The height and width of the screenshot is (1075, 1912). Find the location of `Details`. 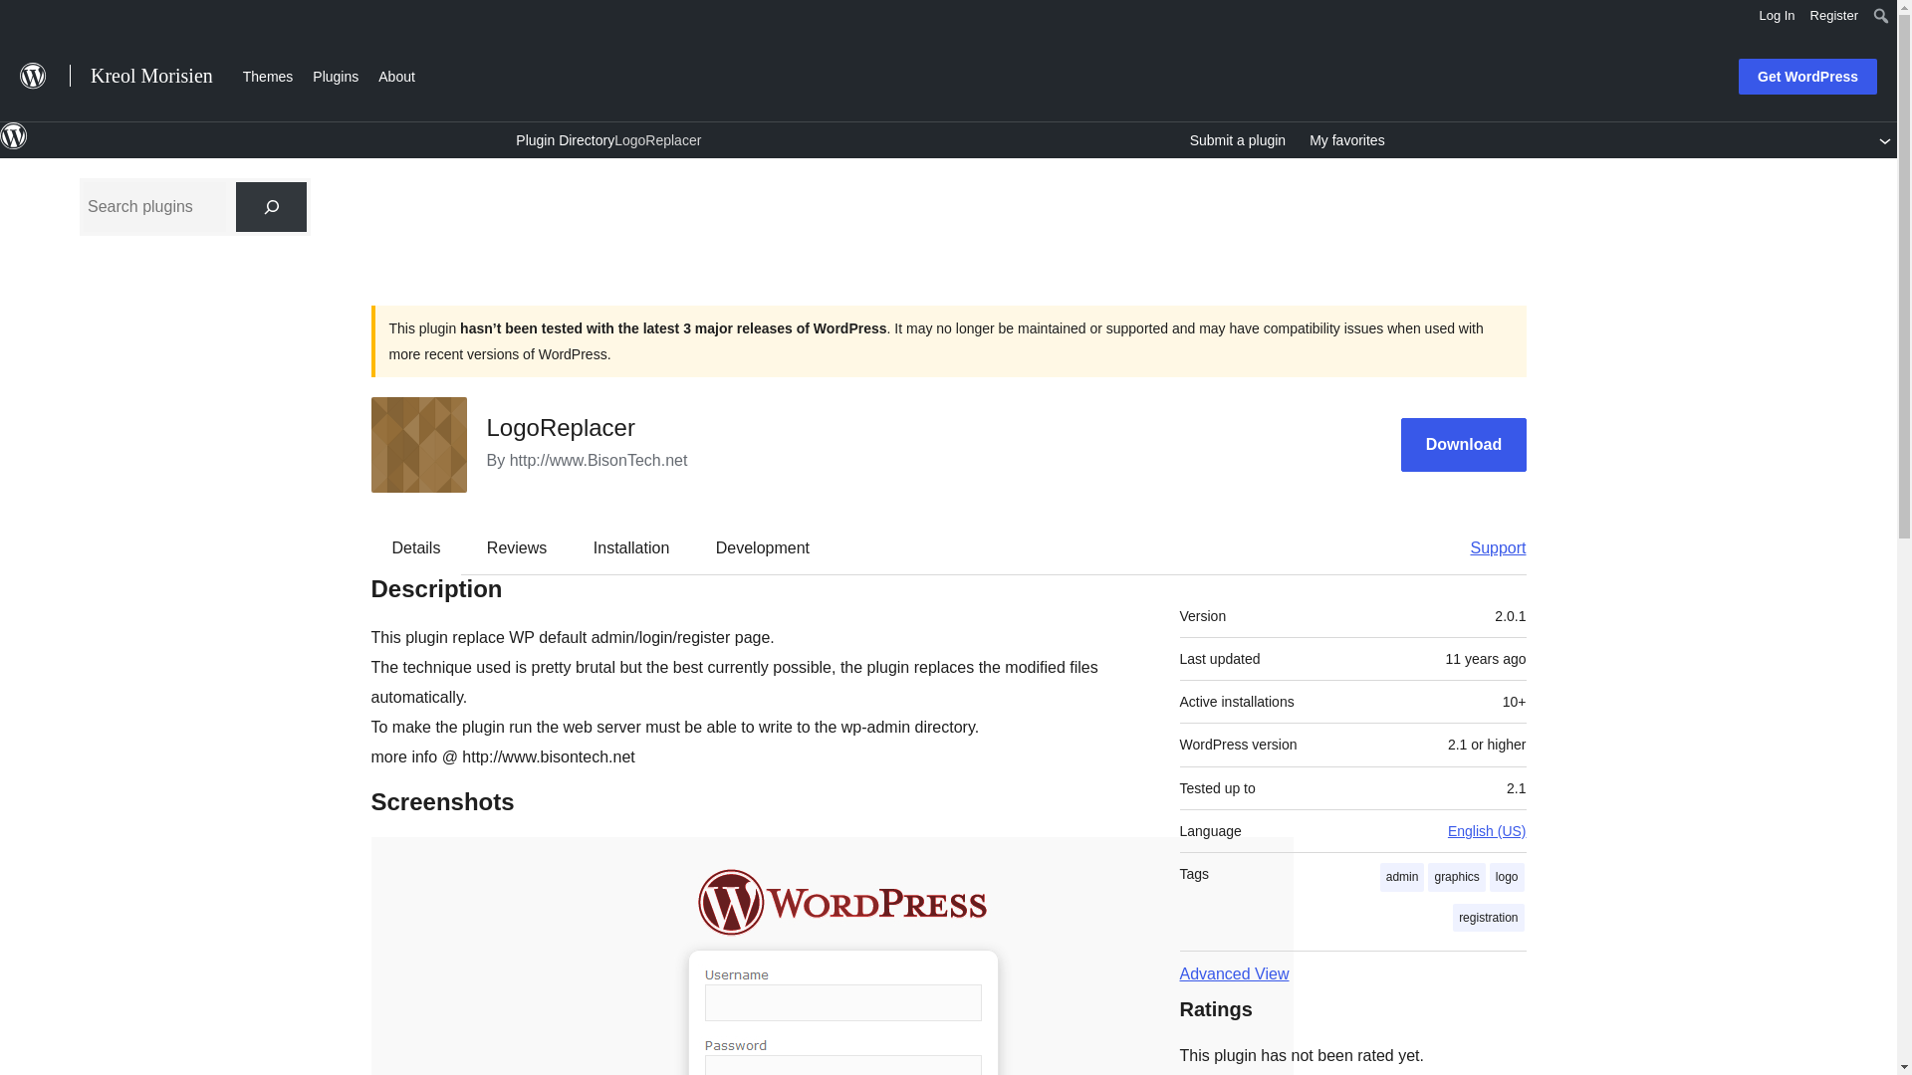

Details is located at coordinates (416, 547).